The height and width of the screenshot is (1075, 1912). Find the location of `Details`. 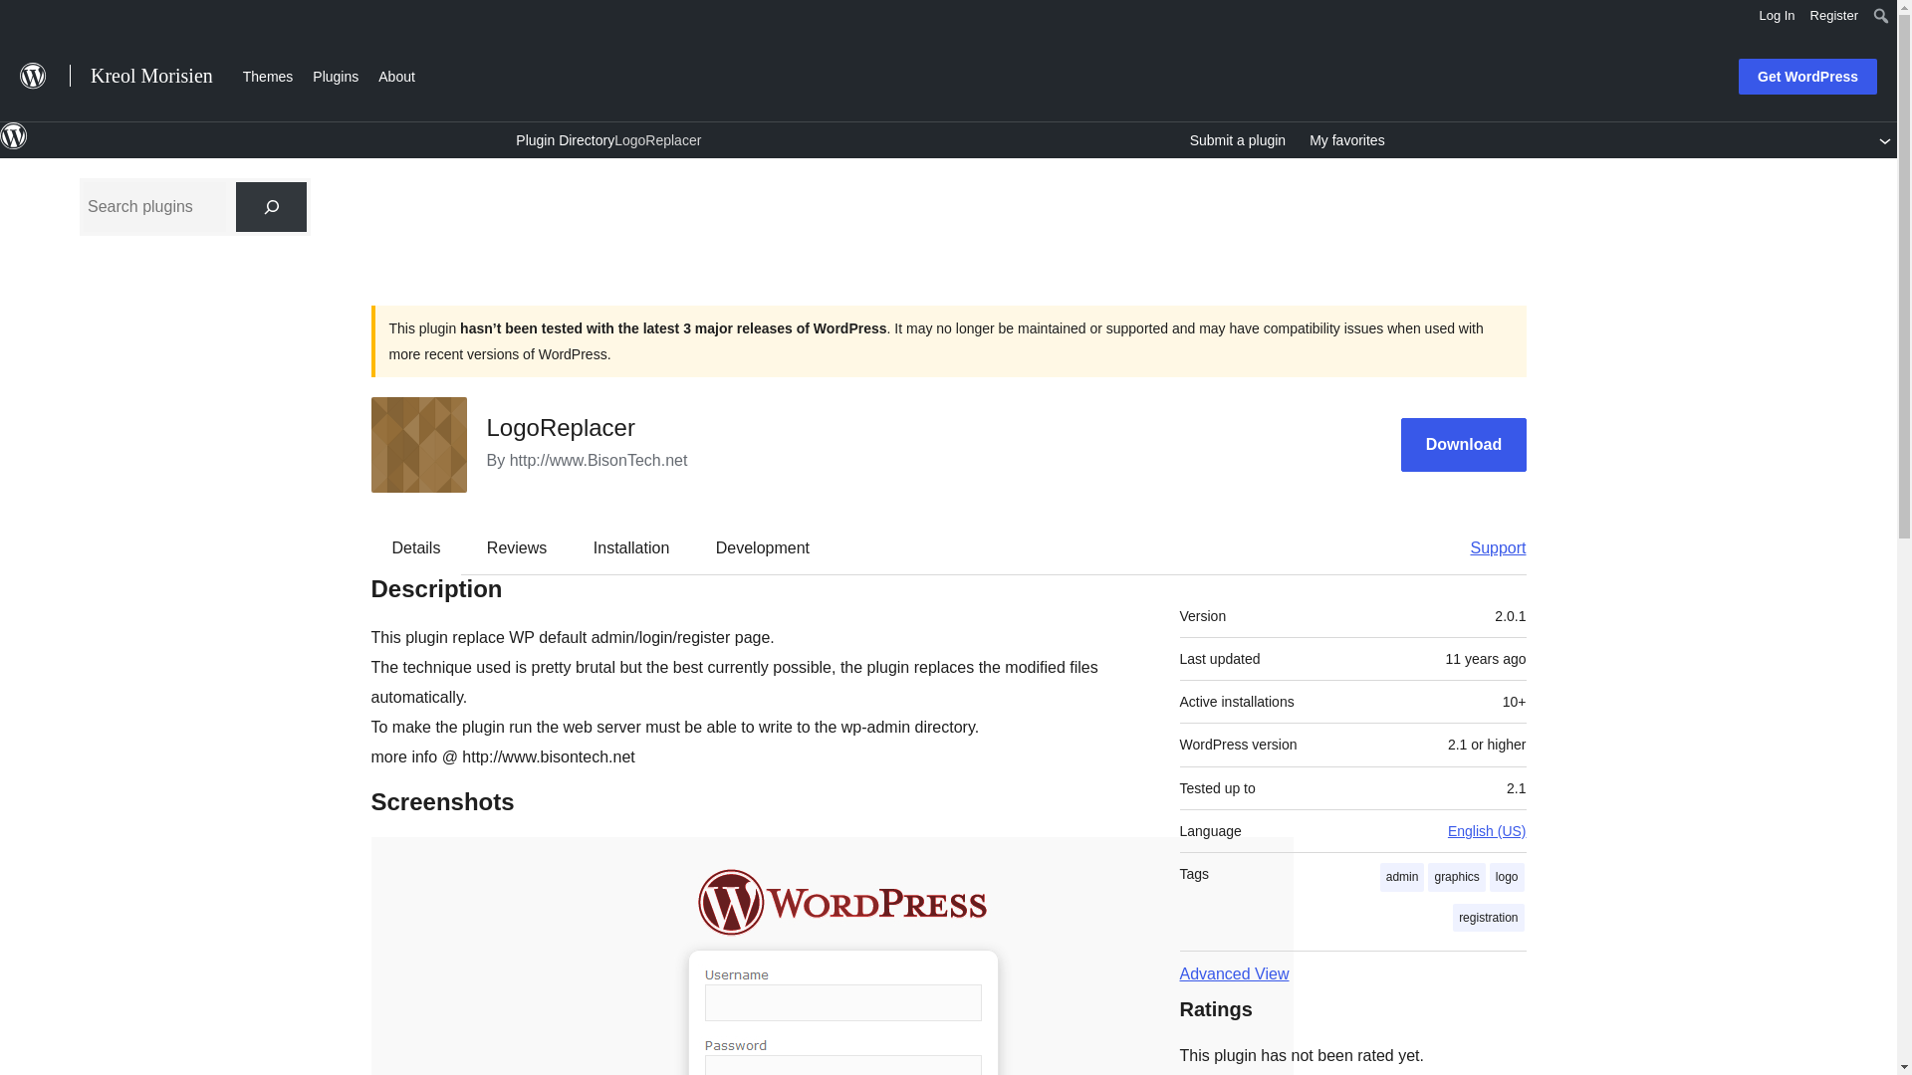

Details is located at coordinates (416, 547).